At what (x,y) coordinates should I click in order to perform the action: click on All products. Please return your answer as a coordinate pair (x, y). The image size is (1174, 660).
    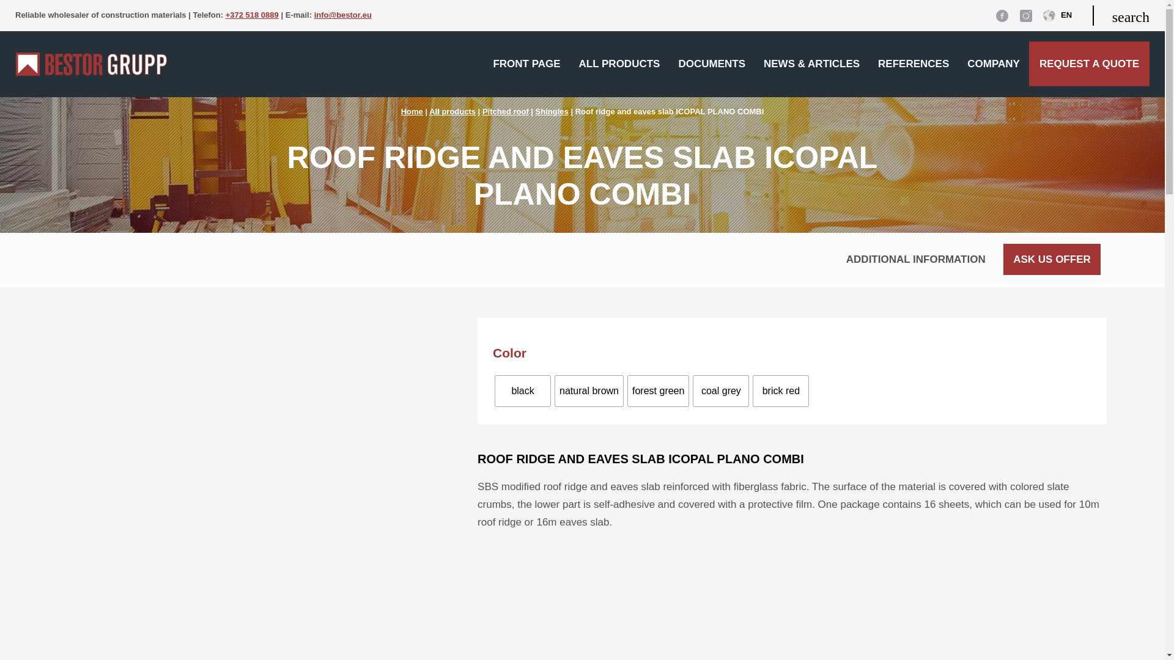
    Looking at the image, I should click on (452, 111).